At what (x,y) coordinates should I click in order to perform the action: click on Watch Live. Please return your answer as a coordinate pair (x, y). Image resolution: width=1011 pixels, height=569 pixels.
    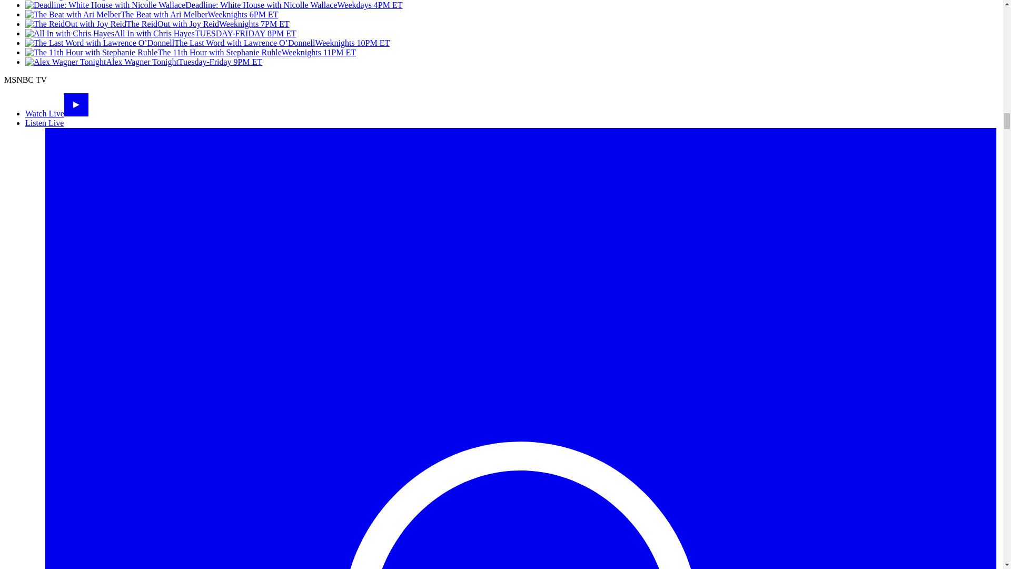
    Looking at the image, I should click on (57, 113).